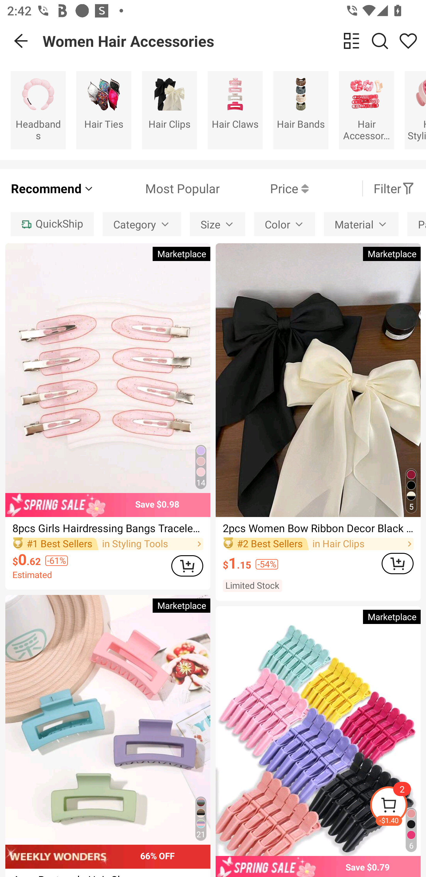  Describe the element at coordinates (187, 565) in the screenshot. I see `ADD TO CART` at that location.